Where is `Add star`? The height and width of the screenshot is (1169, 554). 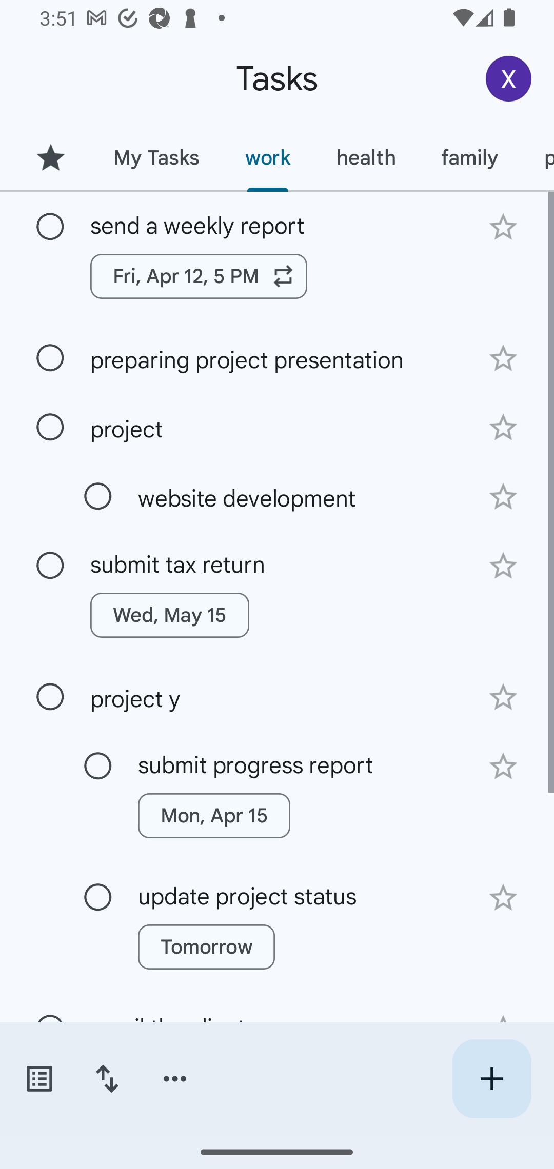
Add star is located at coordinates (503, 496).